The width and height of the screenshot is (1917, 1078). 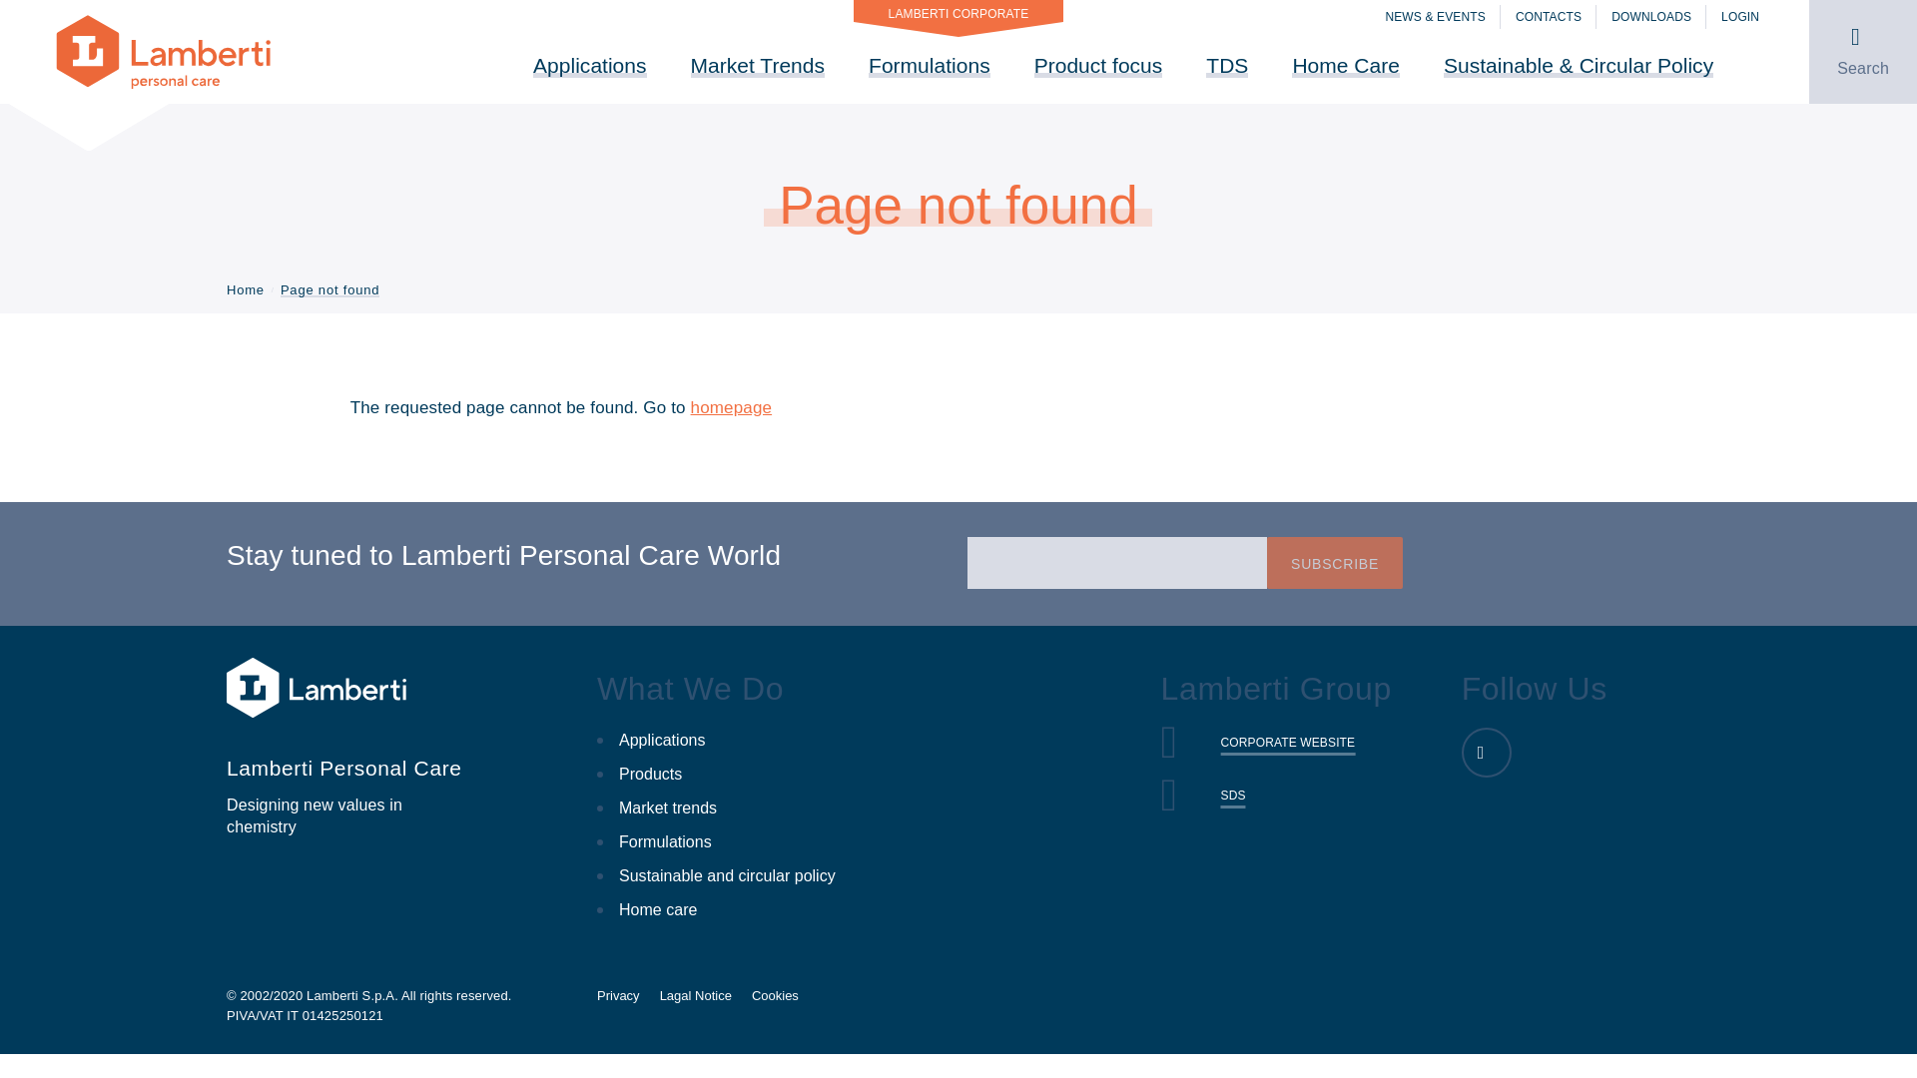 I want to click on Personal Care - Lamberti Group, so click(x=164, y=50).